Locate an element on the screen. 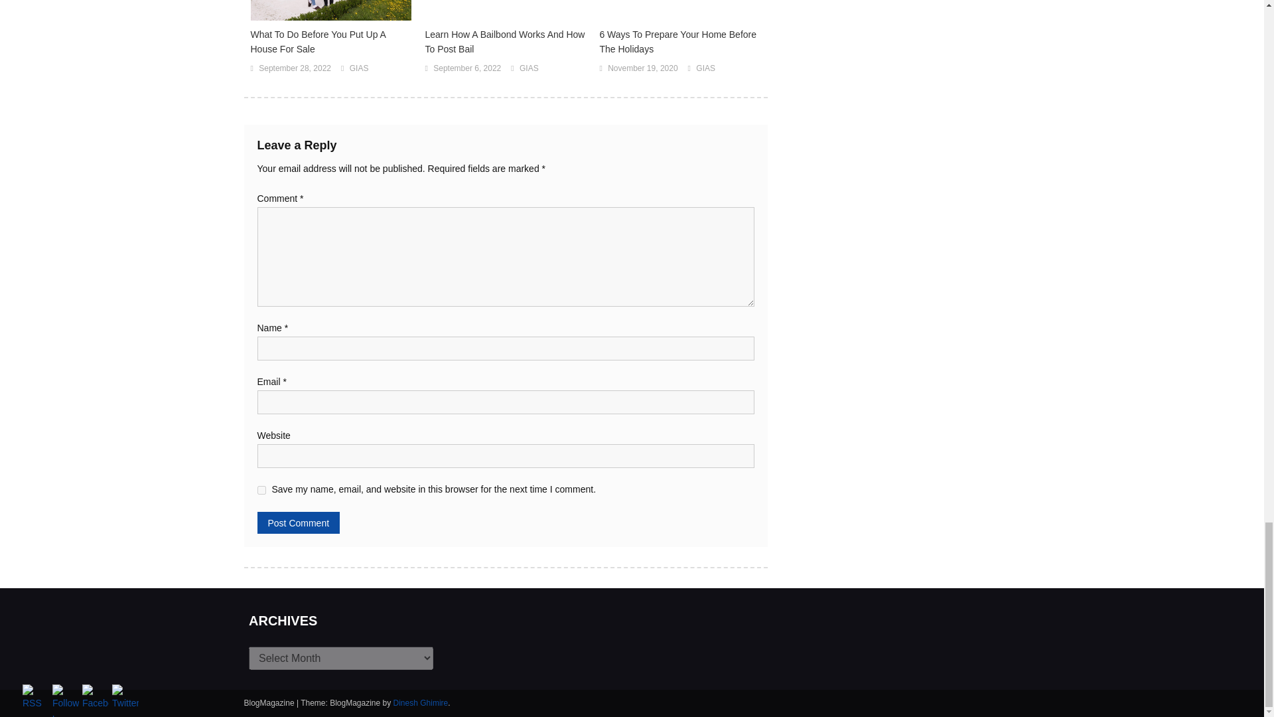 The width and height of the screenshot is (1274, 717). Facebook is located at coordinates (96, 698).